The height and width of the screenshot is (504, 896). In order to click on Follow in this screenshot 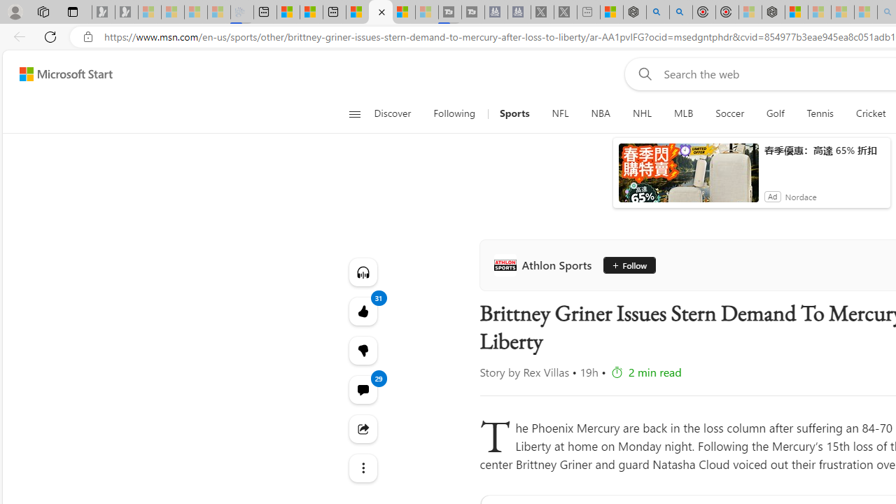, I will do `click(629, 265)`.